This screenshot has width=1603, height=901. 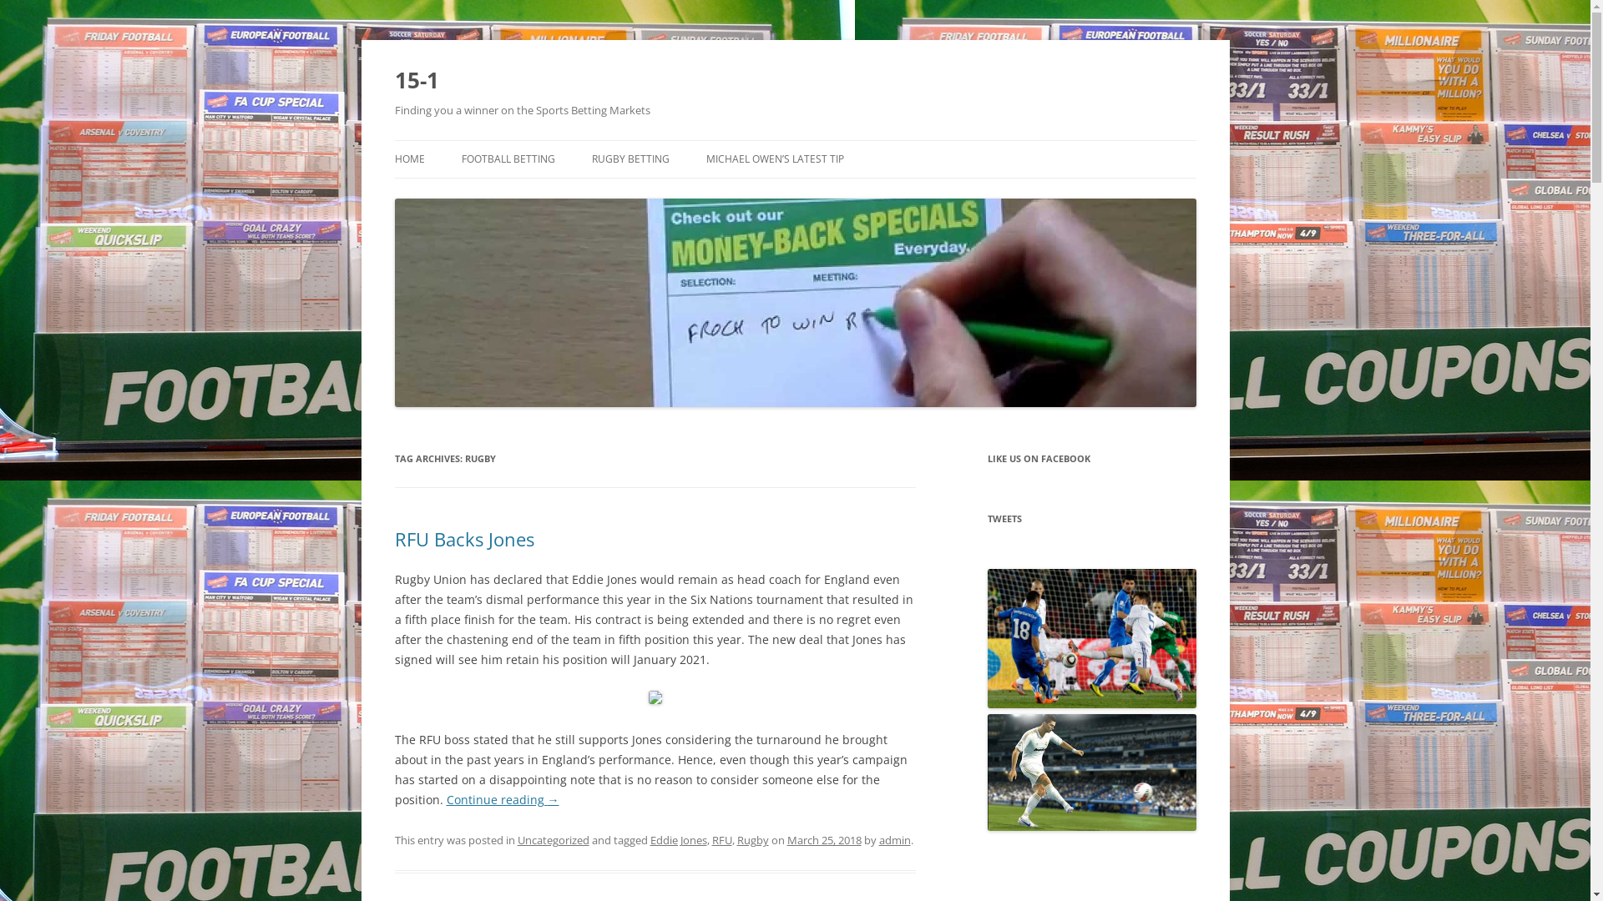 I want to click on FOOTBALL BETTING, so click(x=508, y=159).